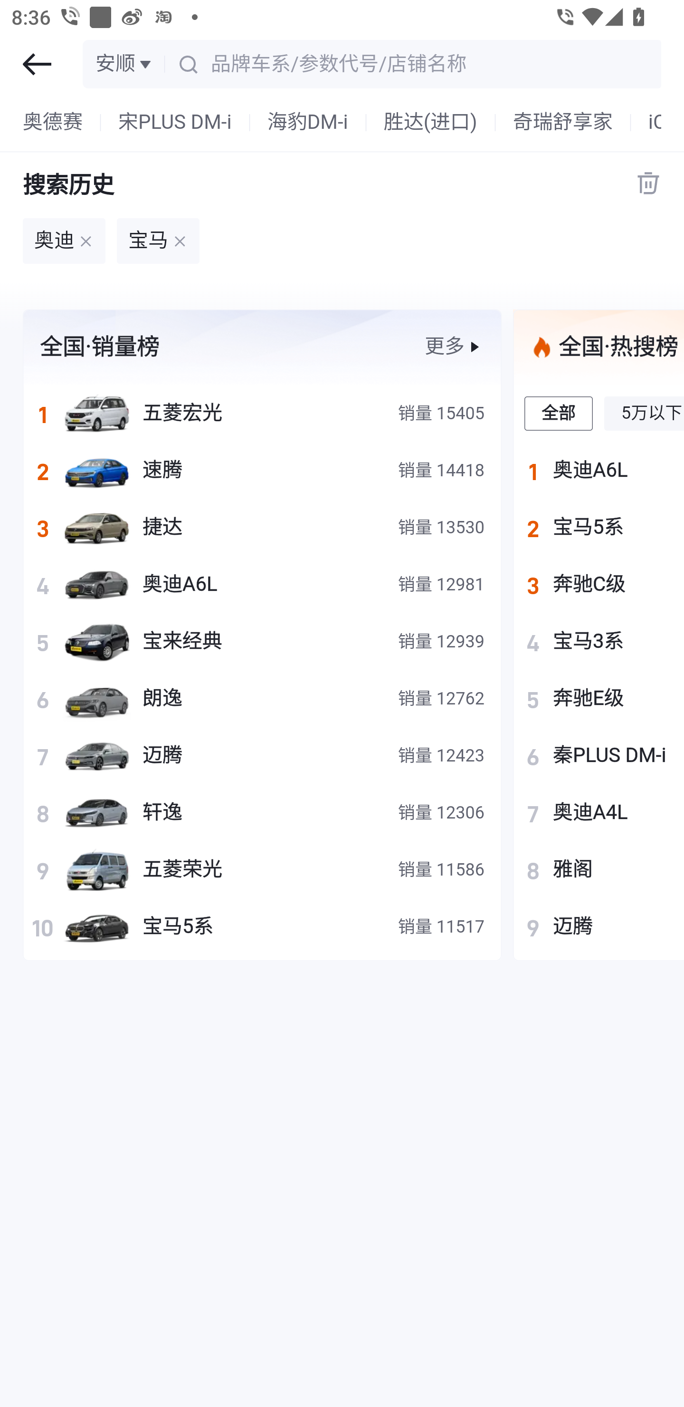  What do you see at coordinates (158, 241) in the screenshot?
I see `宝马` at bounding box center [158, 241].